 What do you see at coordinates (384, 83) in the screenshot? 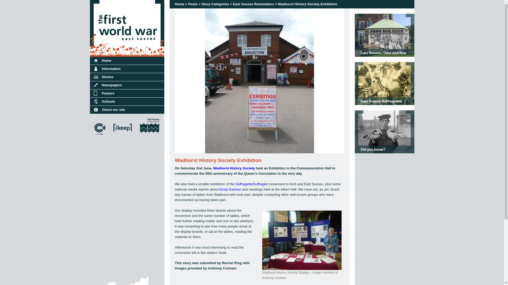
I see `Featured Story` at bounding box center [384, 83].